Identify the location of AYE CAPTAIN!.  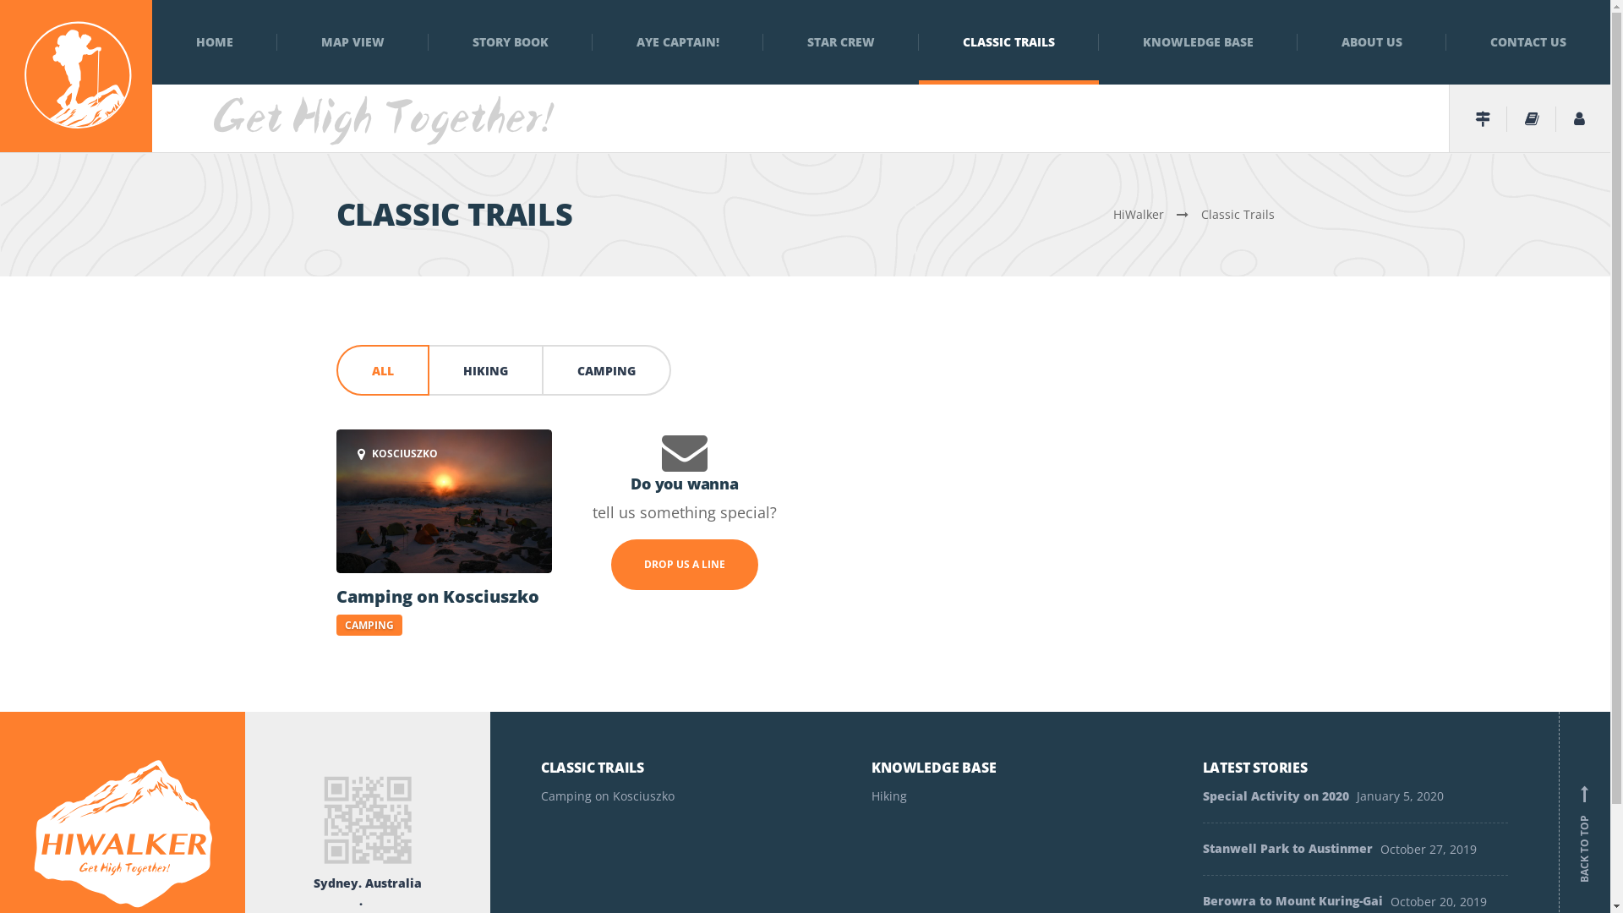
(678, 42).